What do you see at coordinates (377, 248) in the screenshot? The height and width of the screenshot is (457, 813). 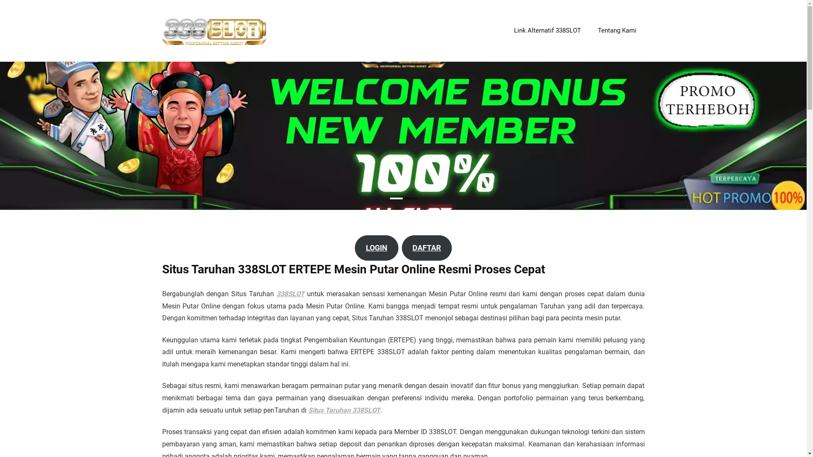 I see `LOGIN` at bounding box center [377, 248].